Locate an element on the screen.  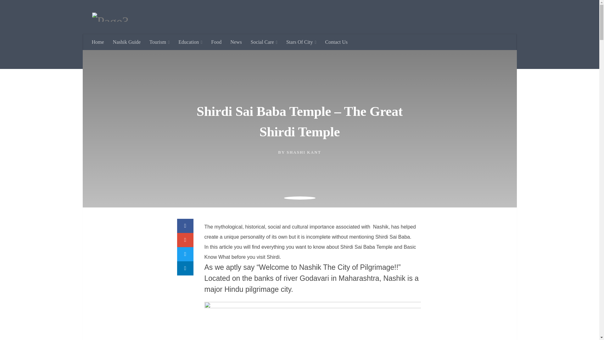
Skip to content is located at coordinates (25, 8).